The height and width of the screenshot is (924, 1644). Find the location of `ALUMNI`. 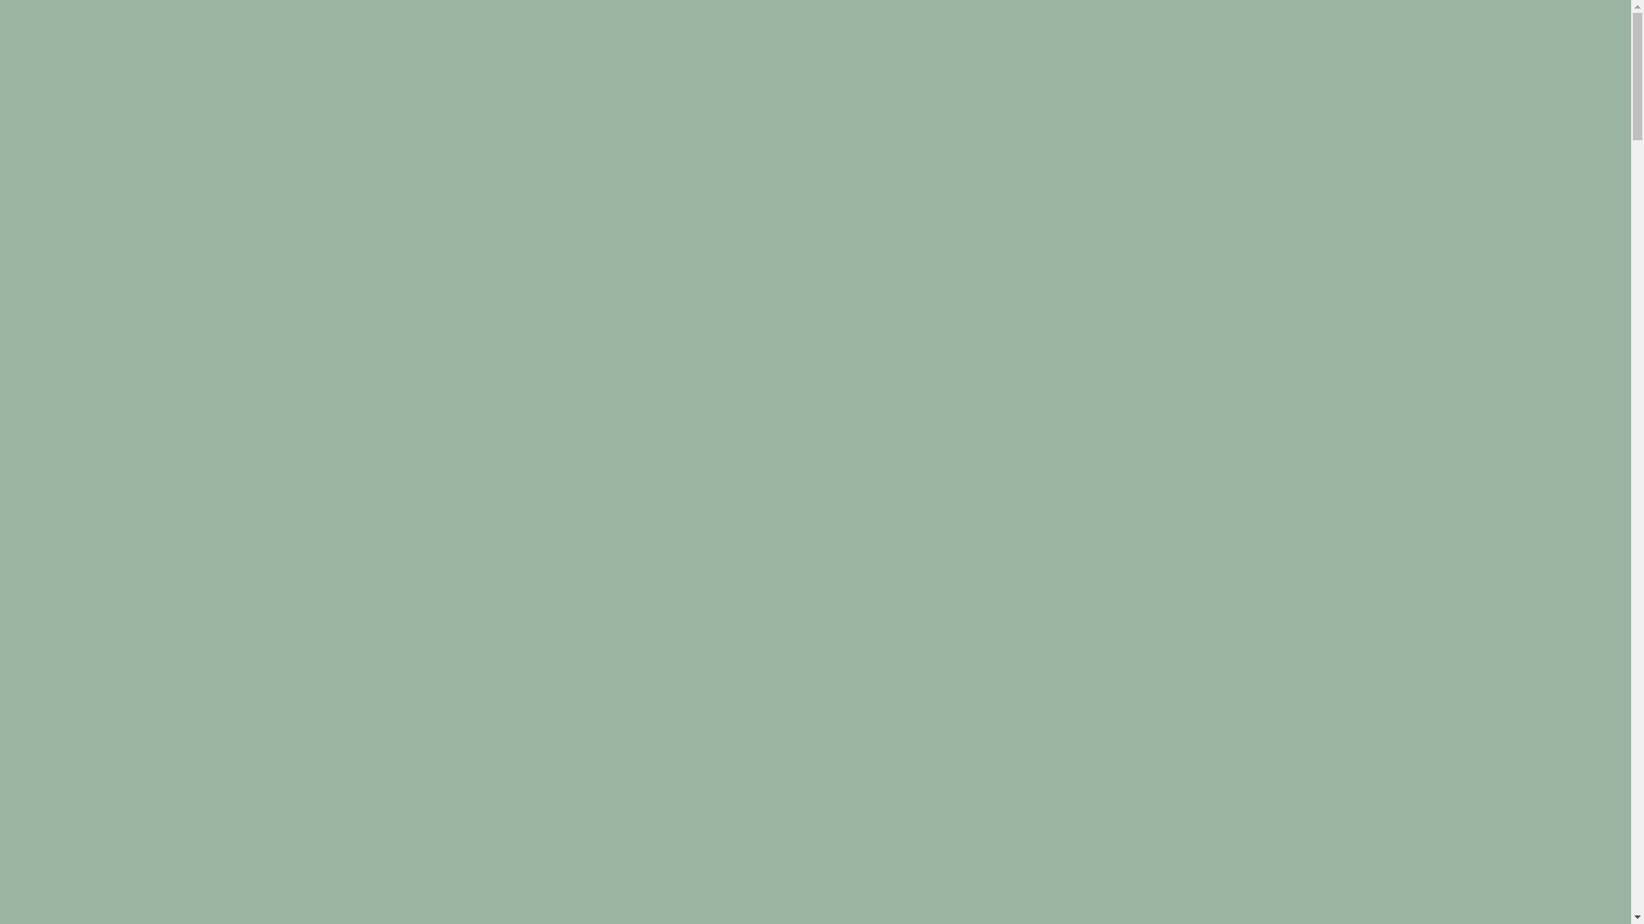

ALUMNI is located at coordinates (1474, 67).